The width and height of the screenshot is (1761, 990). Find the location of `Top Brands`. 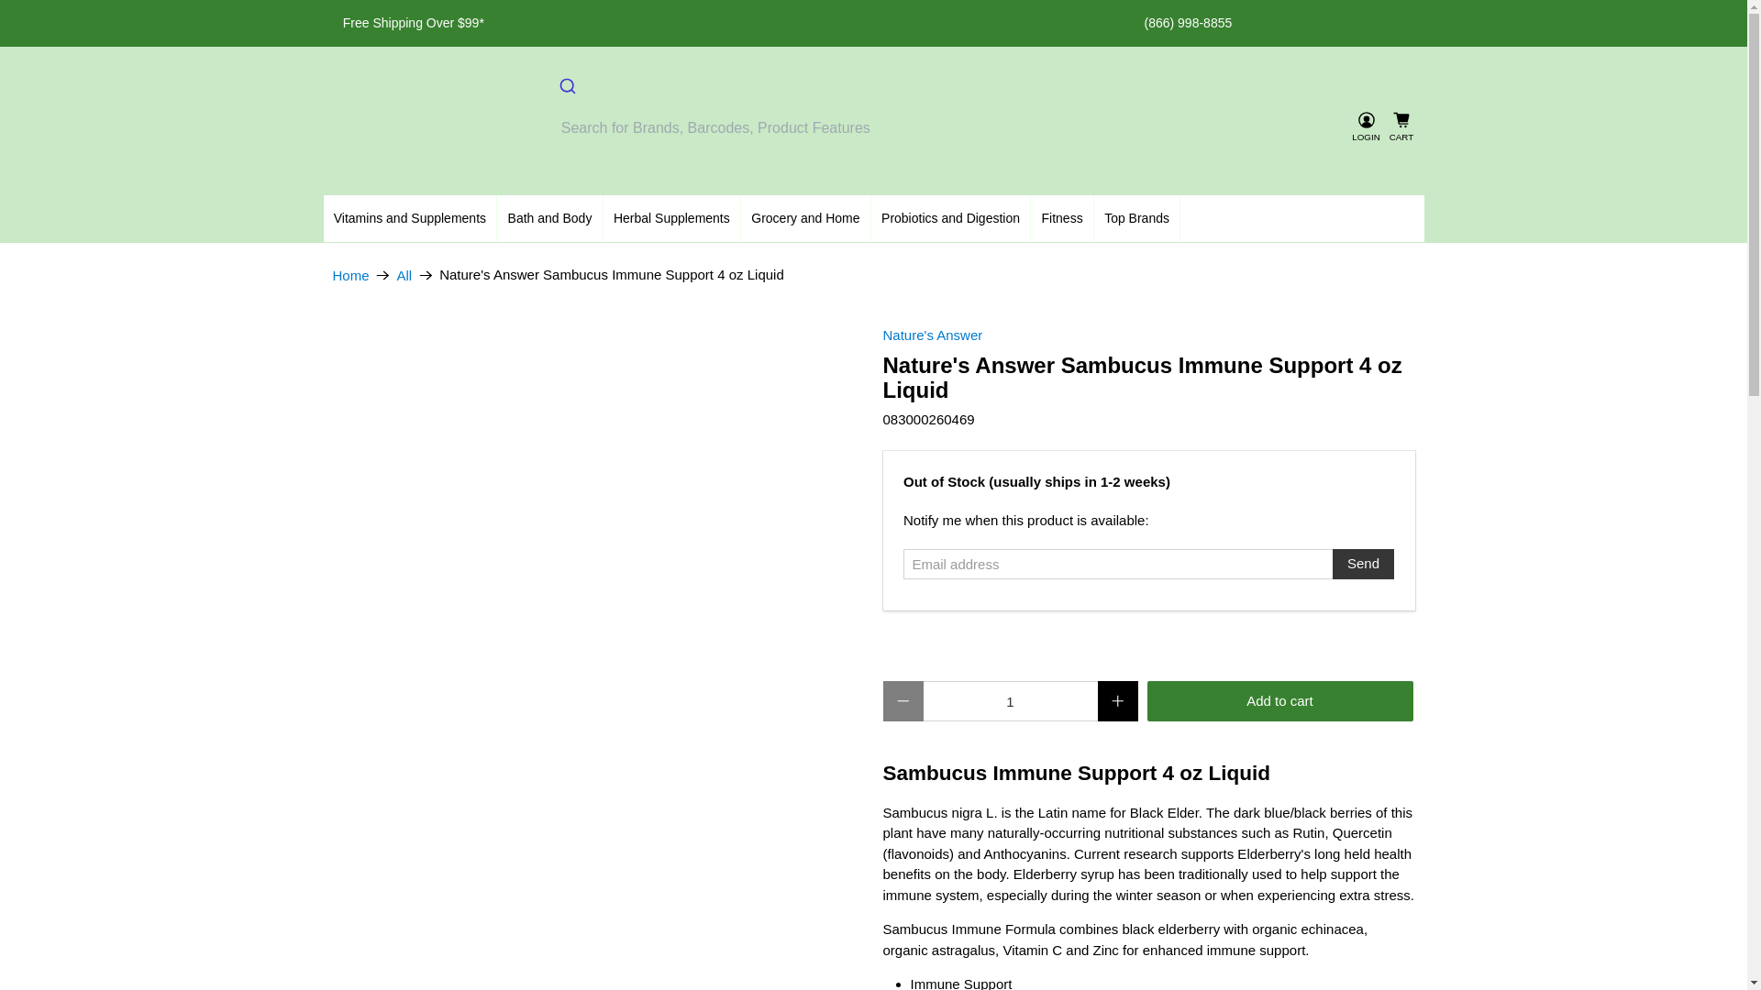

Top Brands is located at coordinates (1136, 218).